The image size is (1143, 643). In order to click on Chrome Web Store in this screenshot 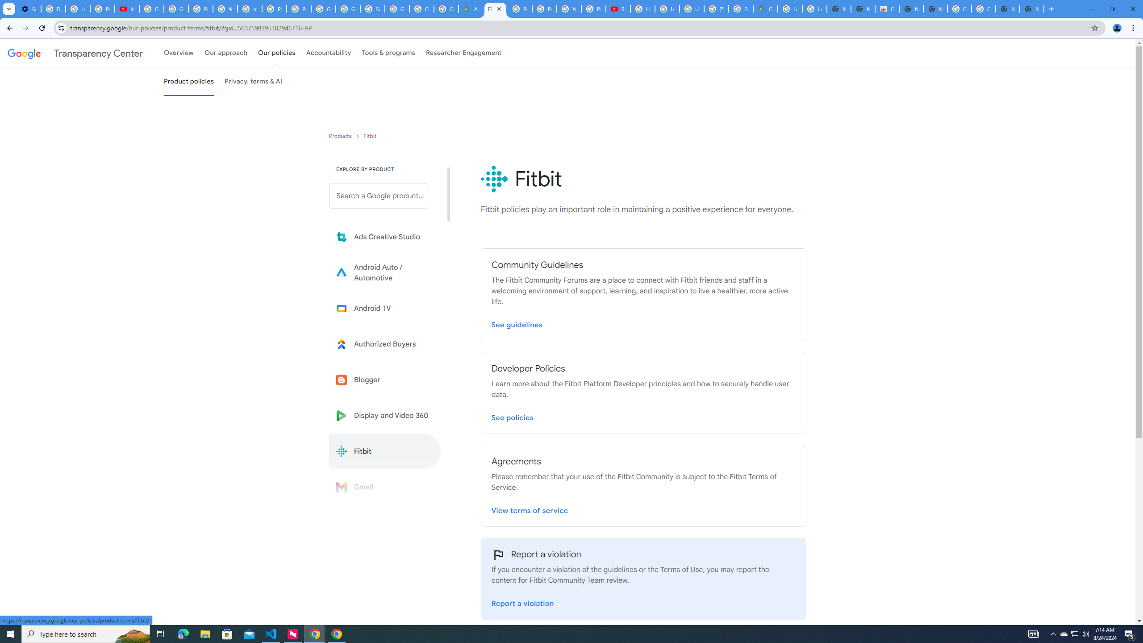, I will do `click(887, 9)`.